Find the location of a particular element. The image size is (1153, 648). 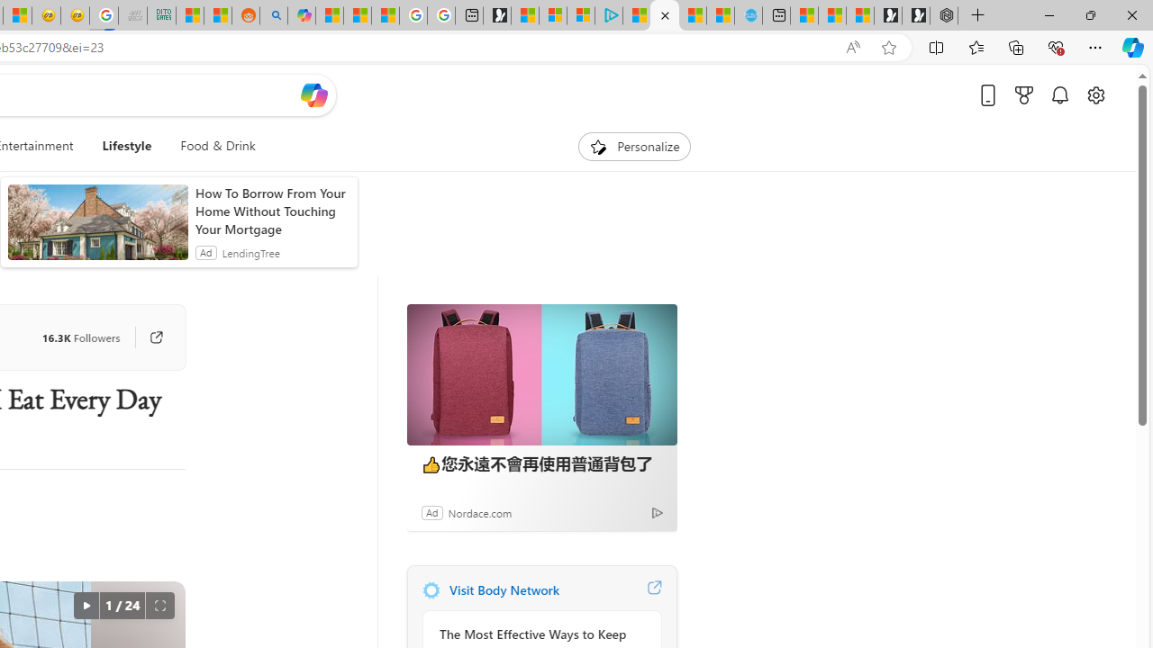

Full screen is located at coordinates (160, 606).